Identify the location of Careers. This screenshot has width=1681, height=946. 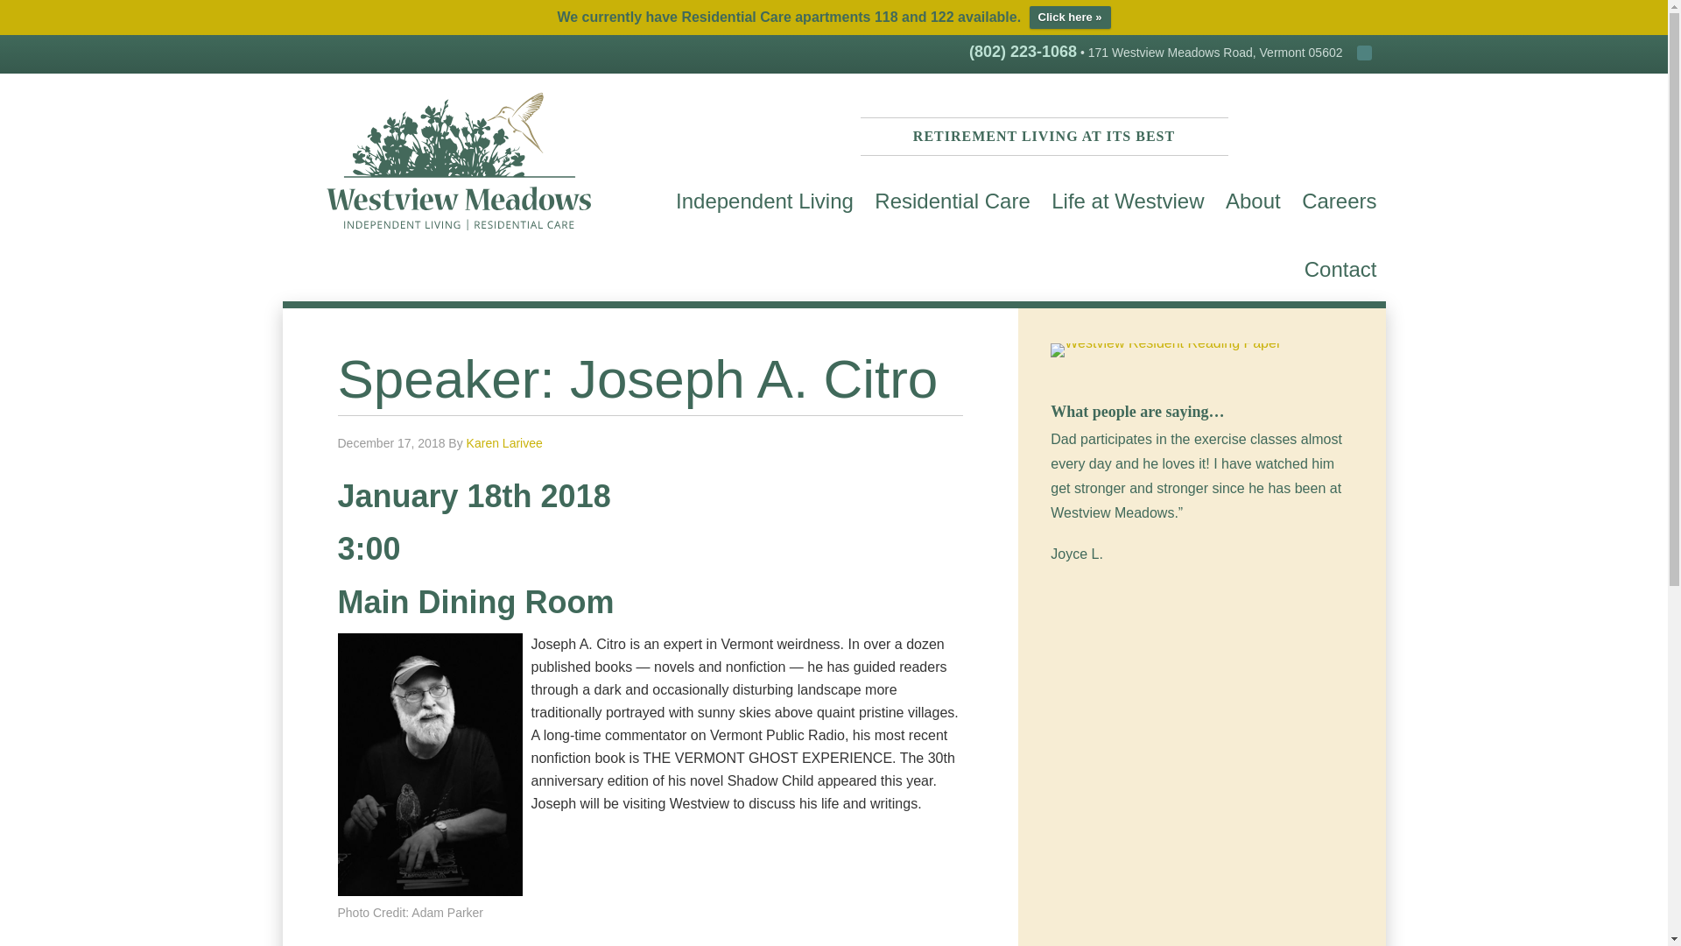
(1339, 198).